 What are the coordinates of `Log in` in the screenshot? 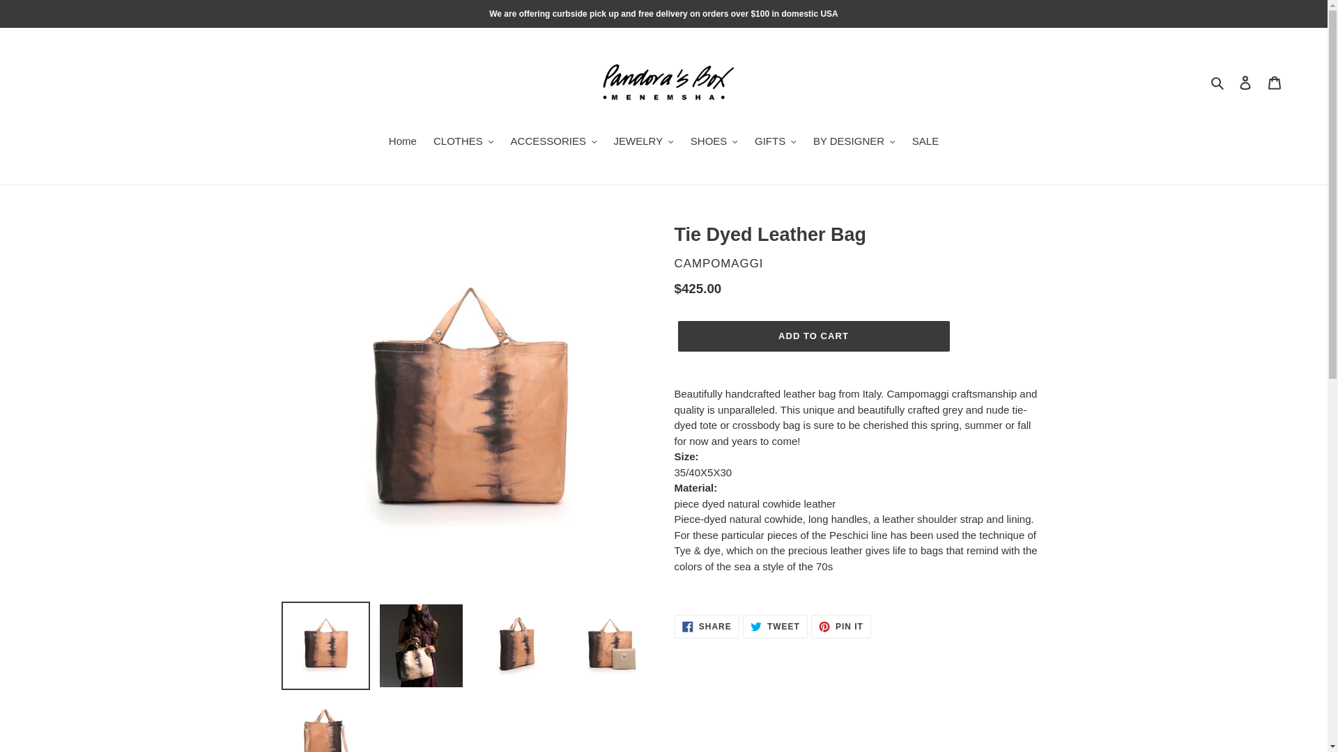 It's located at (1245, 82).